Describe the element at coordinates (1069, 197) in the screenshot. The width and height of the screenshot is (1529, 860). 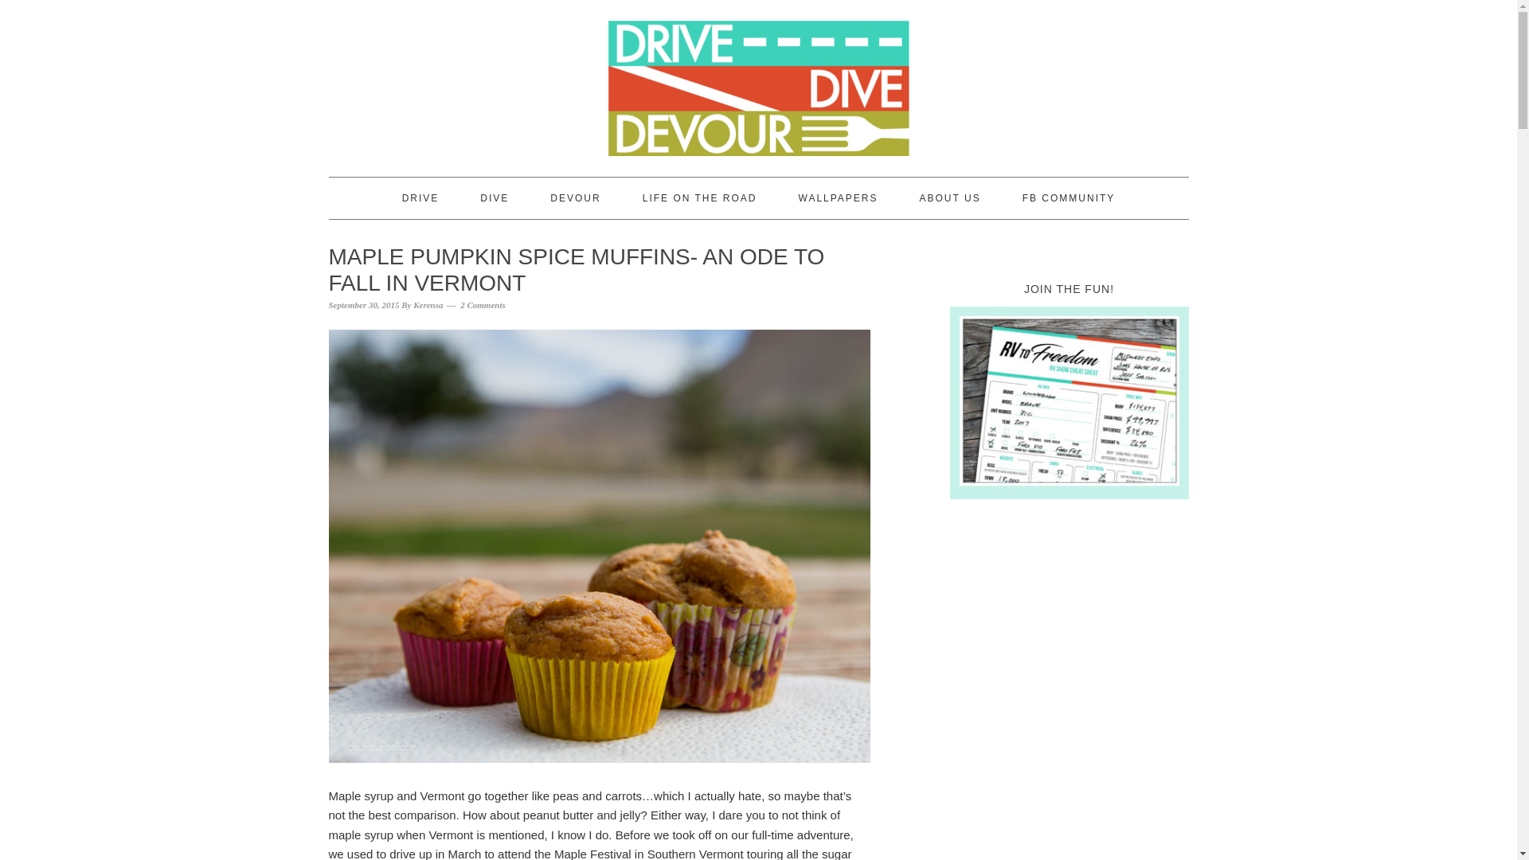
I see `FB COMMUNITY` at that location.